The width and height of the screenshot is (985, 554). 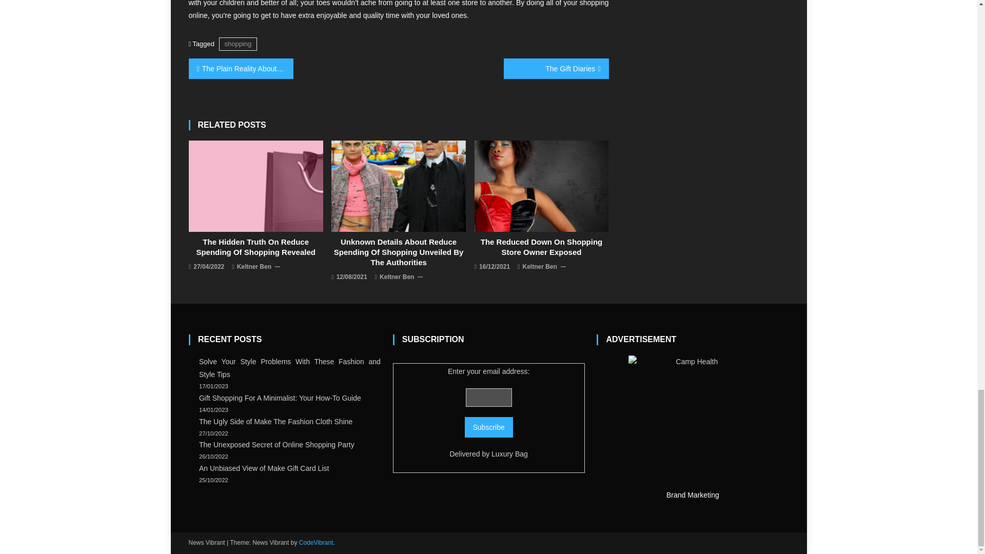 What do you see at coordinates (542, 186) in the screenshot?
I see `The Reduced Down on Shopping Store Owner Exposed 5` at bounding box center [542, 186].